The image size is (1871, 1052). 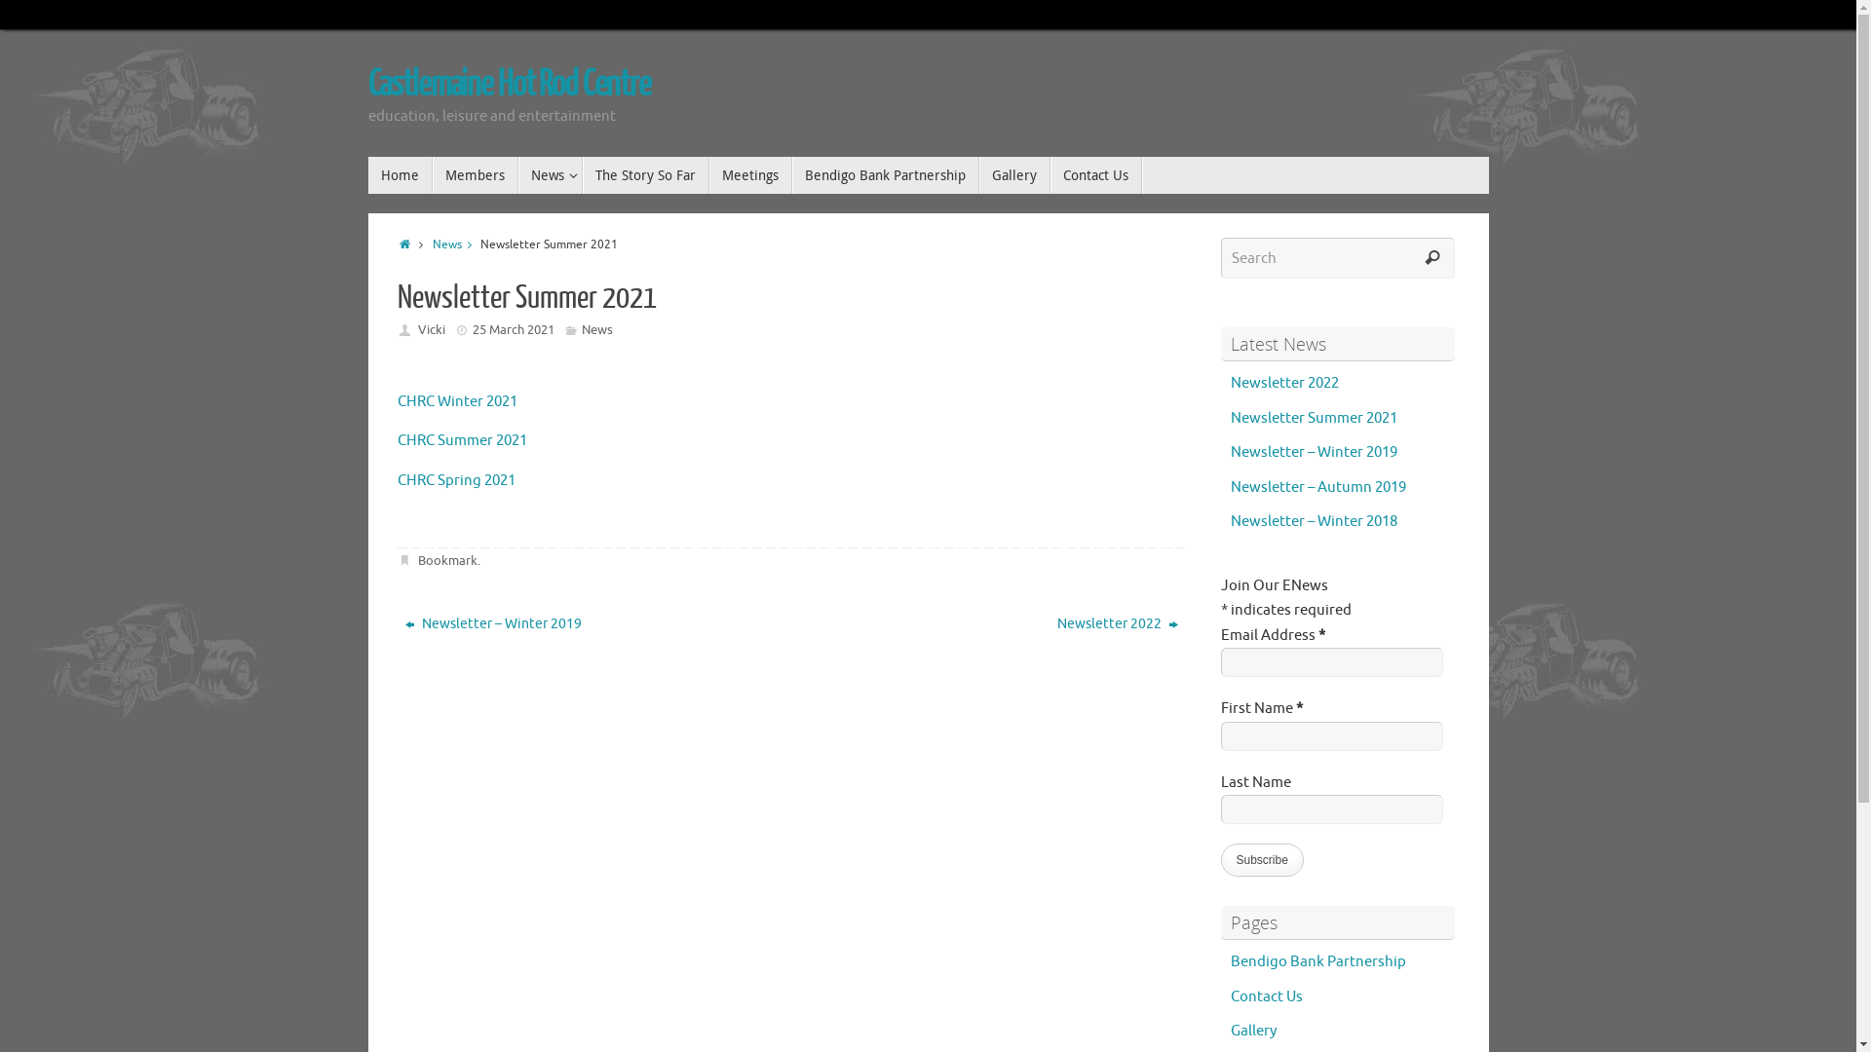 What do you see at coordinates (1266, 997) in the screenshot?
I see `Contact Us` at bounding box center [1266, 997].